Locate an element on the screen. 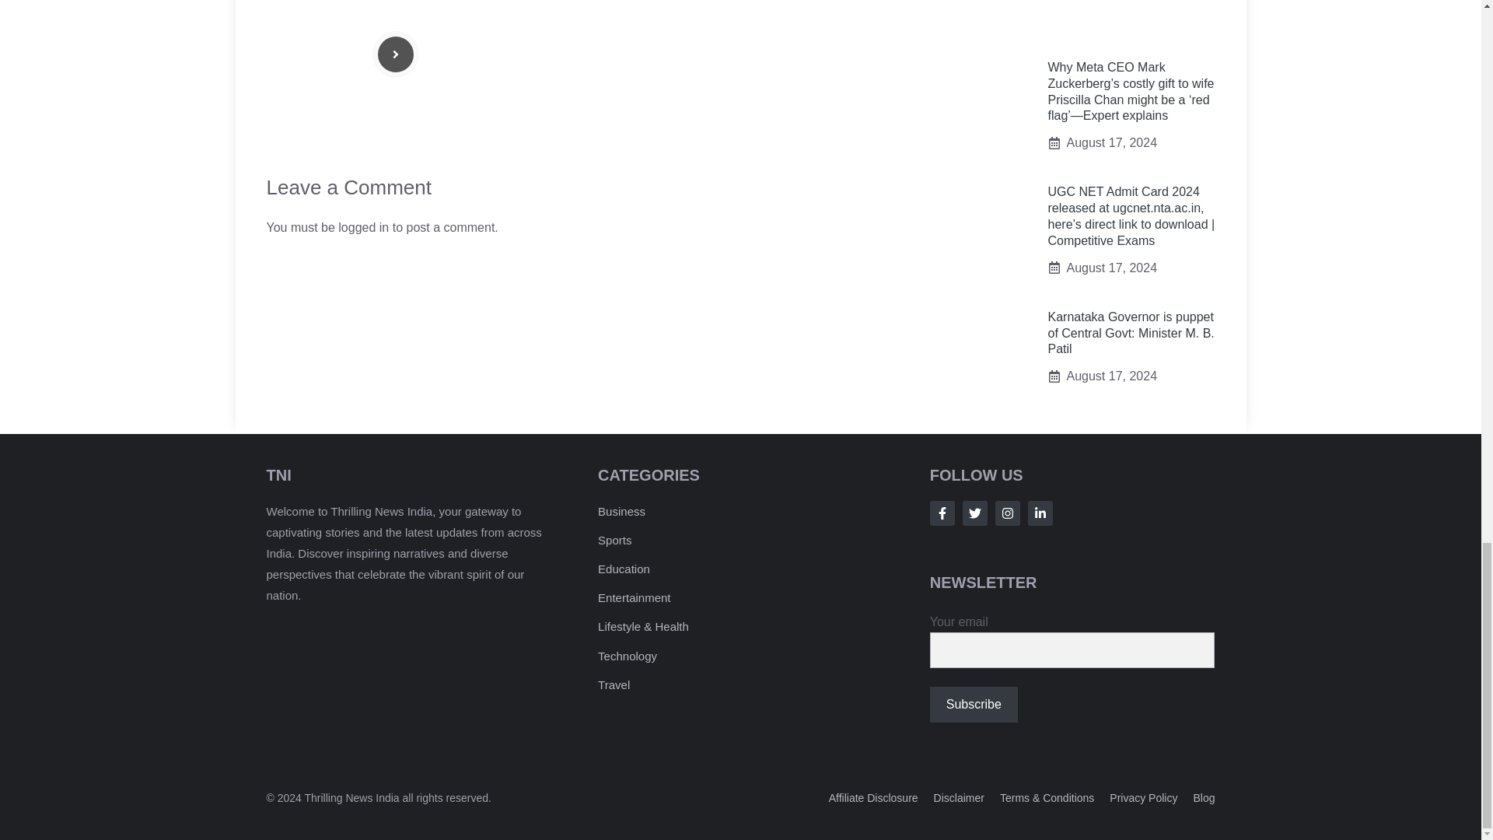  Technology is located at coordinates (627, 656).